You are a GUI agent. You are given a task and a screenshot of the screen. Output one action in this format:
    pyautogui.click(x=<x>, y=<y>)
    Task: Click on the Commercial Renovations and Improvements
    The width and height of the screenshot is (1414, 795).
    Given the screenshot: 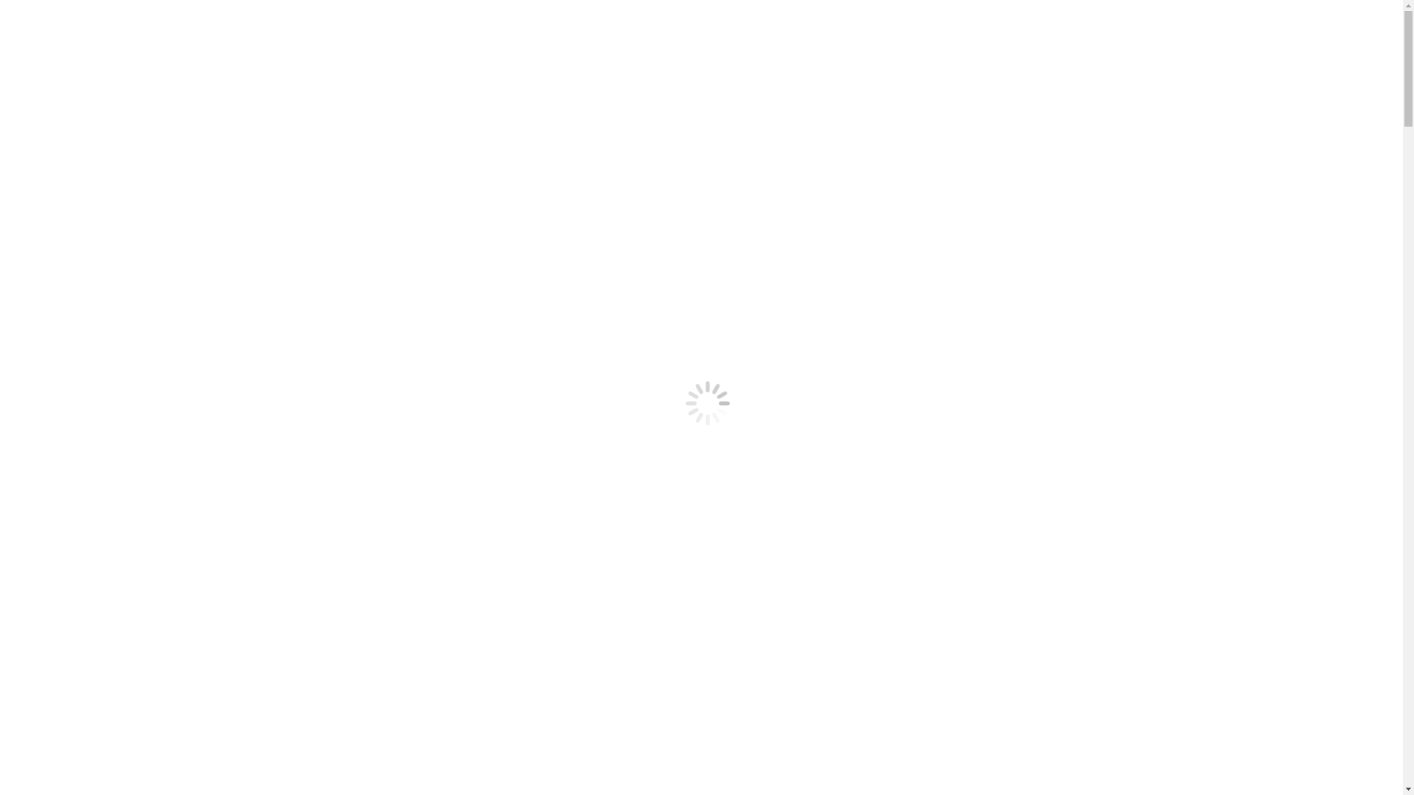 What is the action you would take?
    pyautogui.click(x=171, y=362)
    